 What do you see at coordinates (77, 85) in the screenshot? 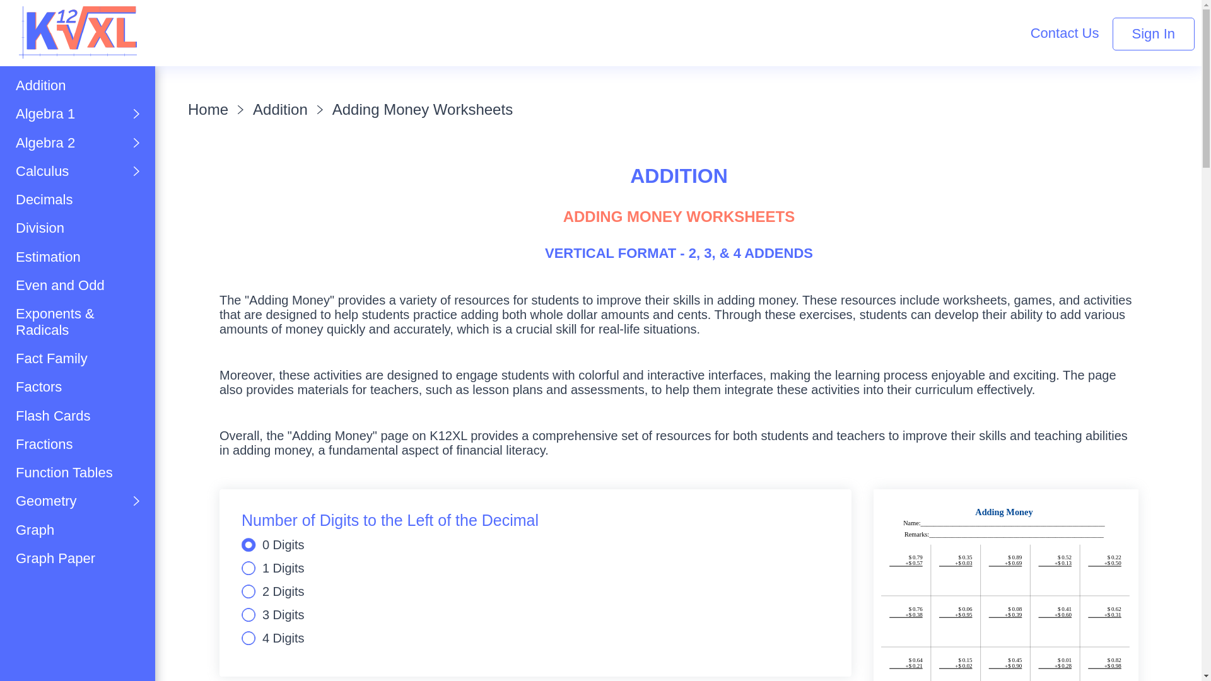
I see `Addition` at bounding box center [77, 85].